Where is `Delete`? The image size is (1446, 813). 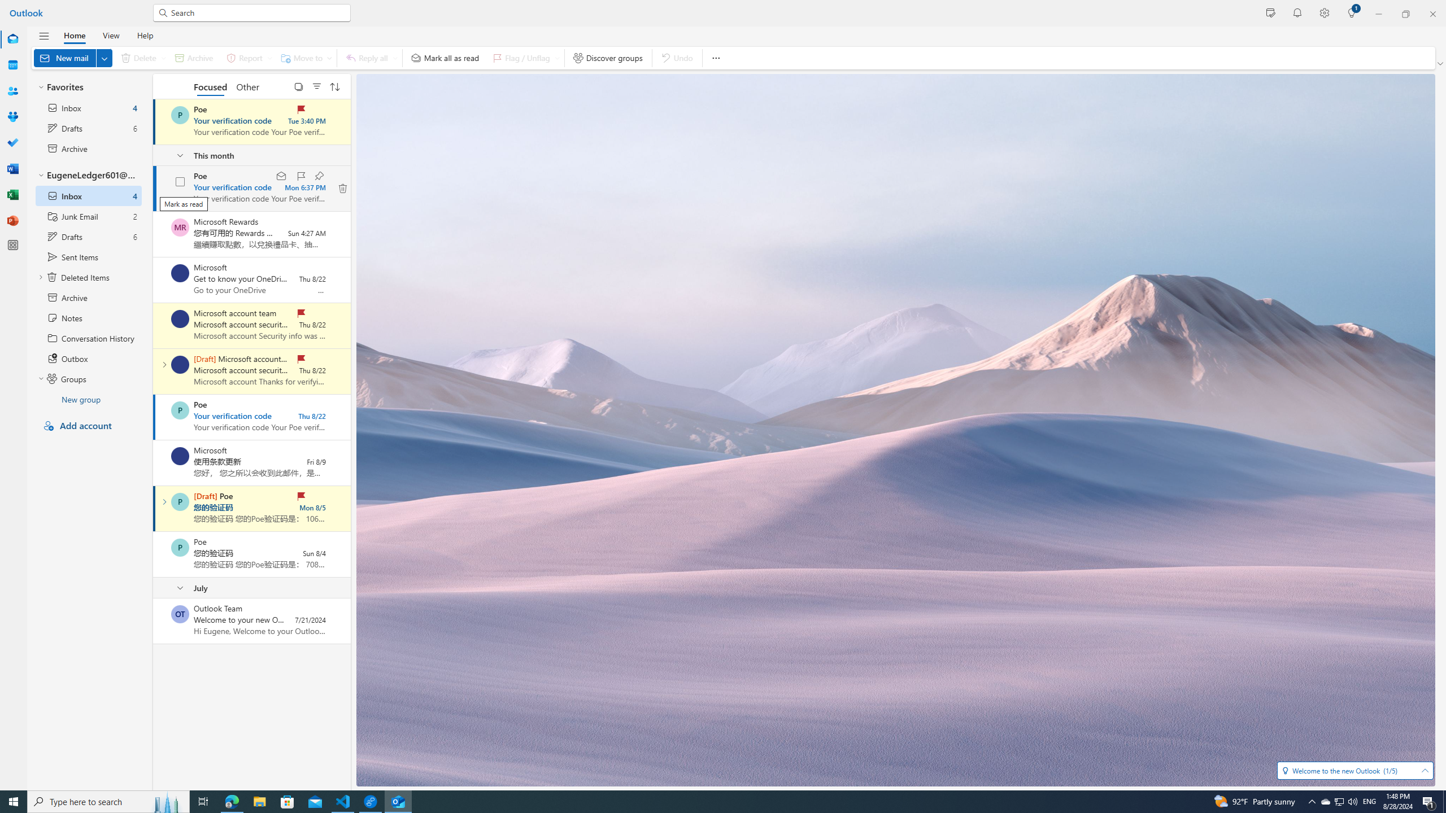 Delete is located at coordinates (141, 58).